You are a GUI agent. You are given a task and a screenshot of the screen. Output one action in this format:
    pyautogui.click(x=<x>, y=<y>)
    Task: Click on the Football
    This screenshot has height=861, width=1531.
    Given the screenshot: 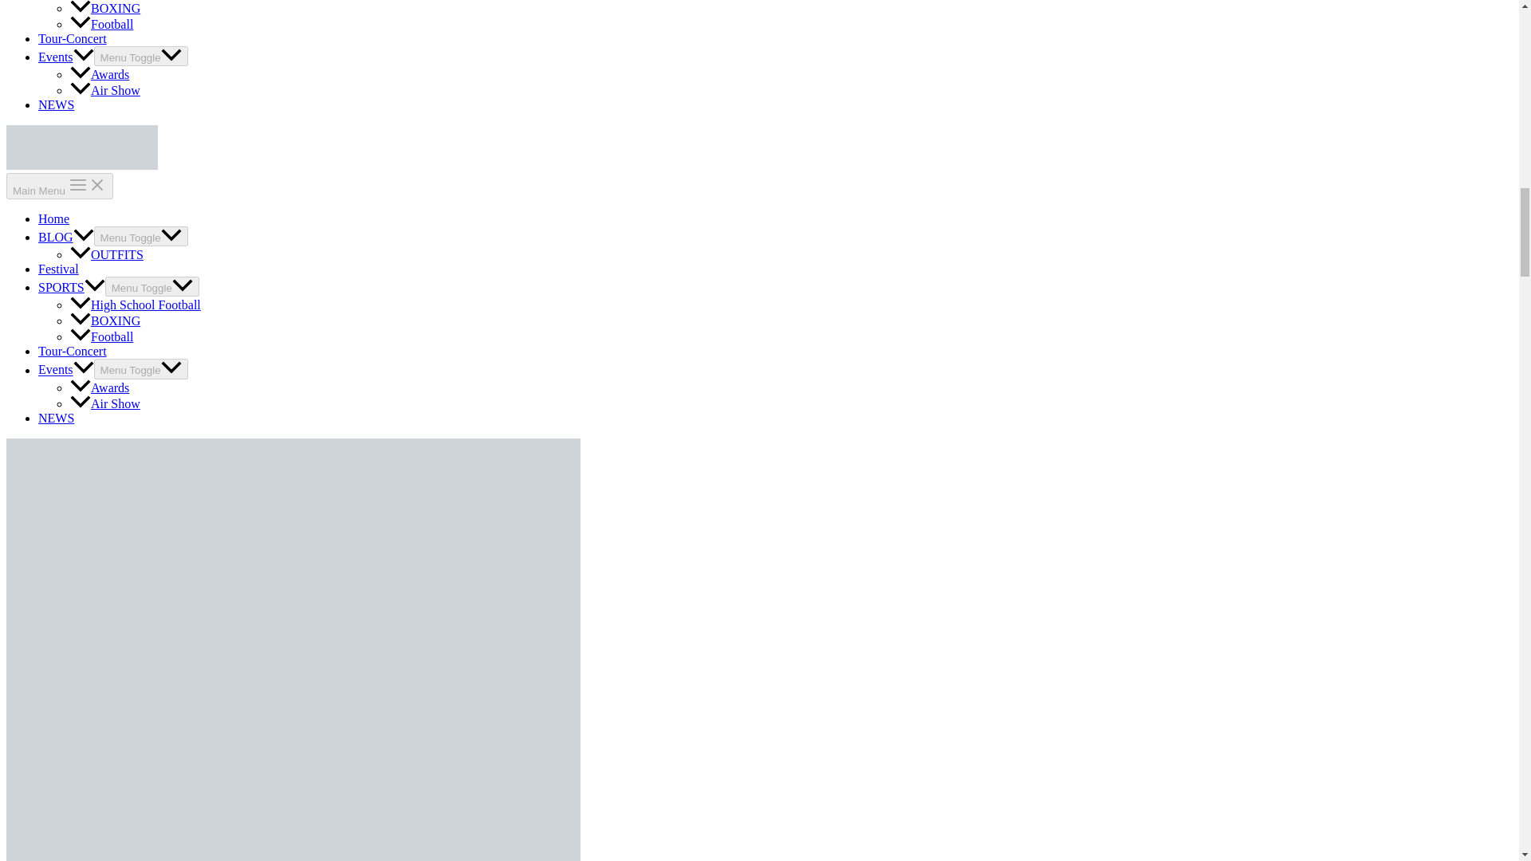 What is the action you would take?
    pyautogui.click(x=102, y=24)
    